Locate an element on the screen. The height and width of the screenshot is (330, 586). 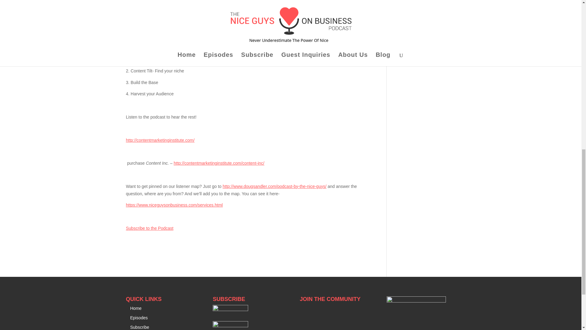
Subscribe to the Podcast is located at coordinates (150, 228).